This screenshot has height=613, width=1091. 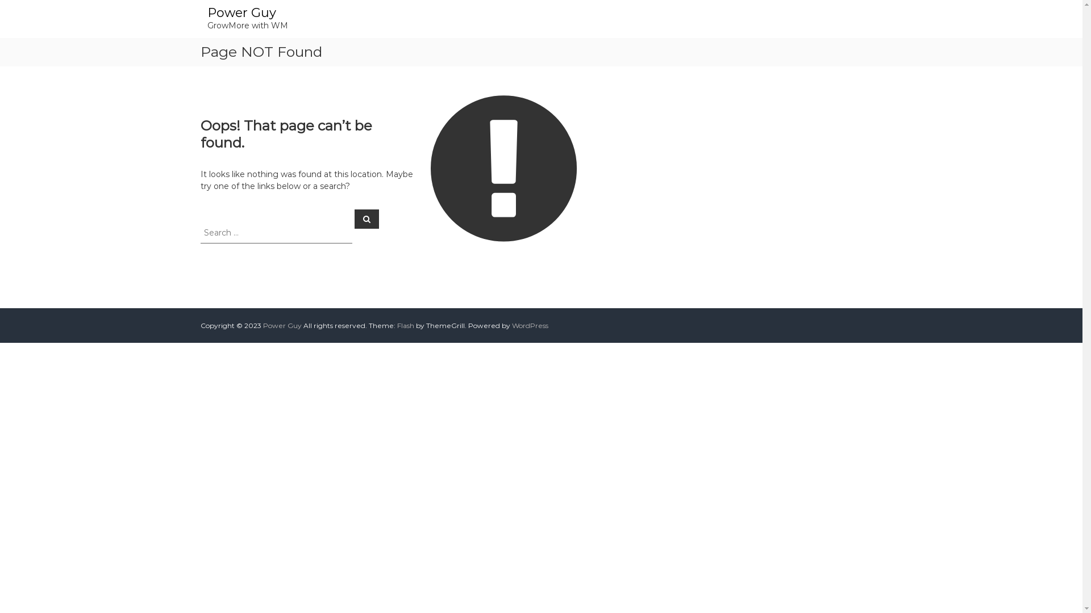 I want to click on WordPress, so click(x=530, y=326).